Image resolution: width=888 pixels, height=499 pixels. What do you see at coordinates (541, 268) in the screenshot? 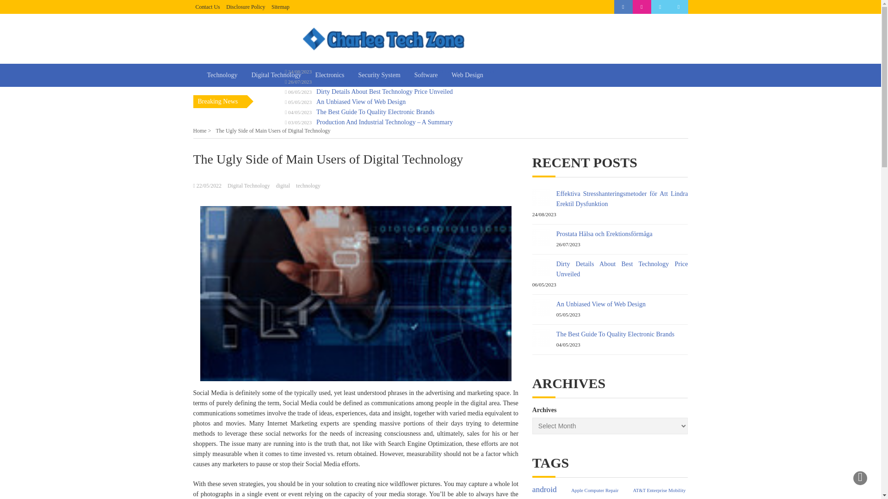
I see `Dirty Details About Best Technology Price Unveiled` at bounding box center [541, 268].